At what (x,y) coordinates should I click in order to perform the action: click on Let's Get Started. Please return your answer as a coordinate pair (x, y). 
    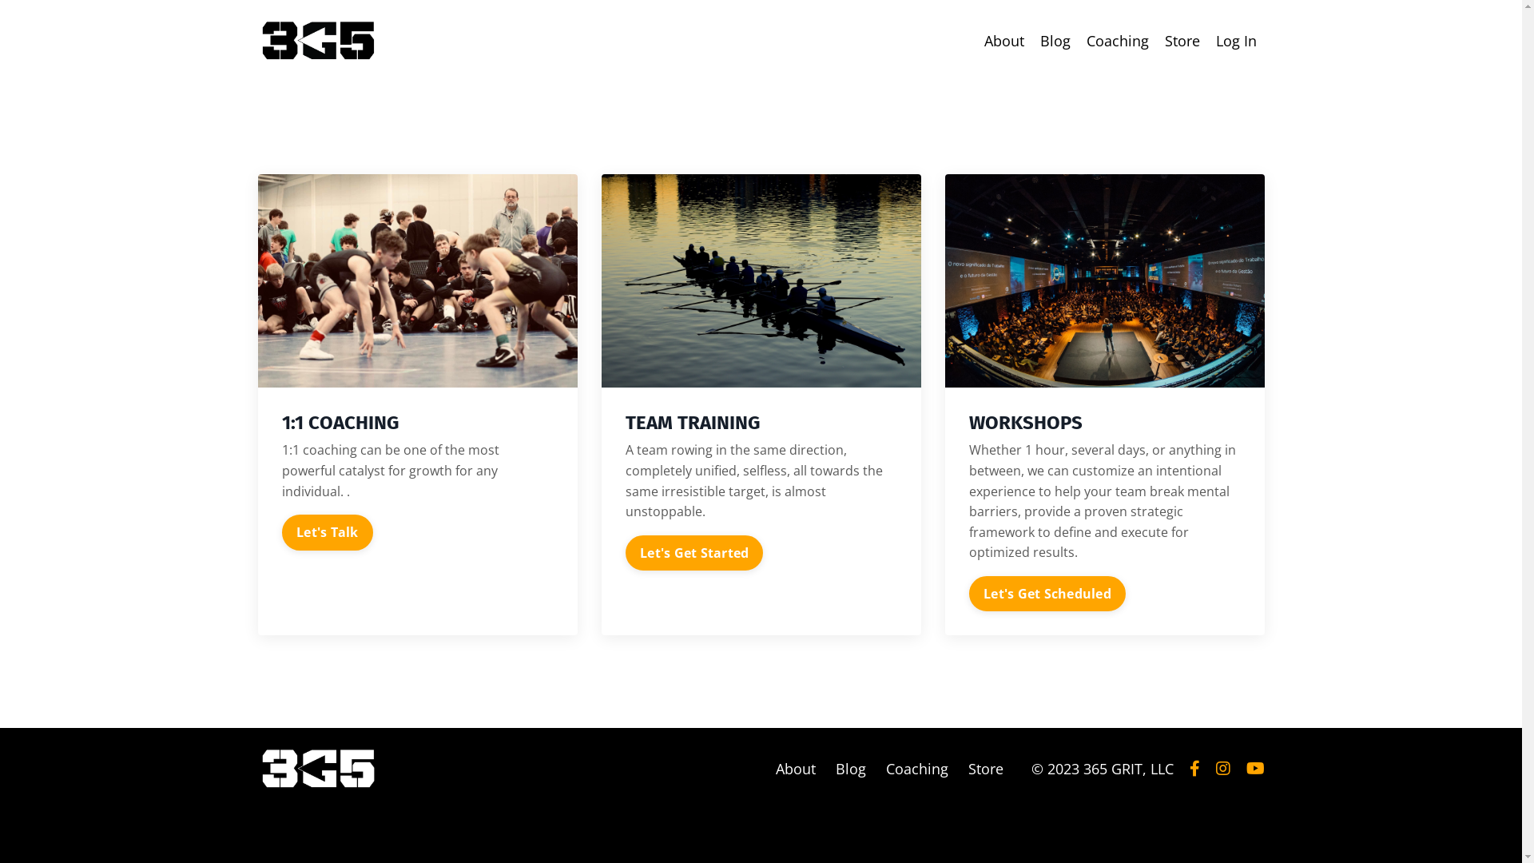
    Looking at the image, I should click on (693, 553).